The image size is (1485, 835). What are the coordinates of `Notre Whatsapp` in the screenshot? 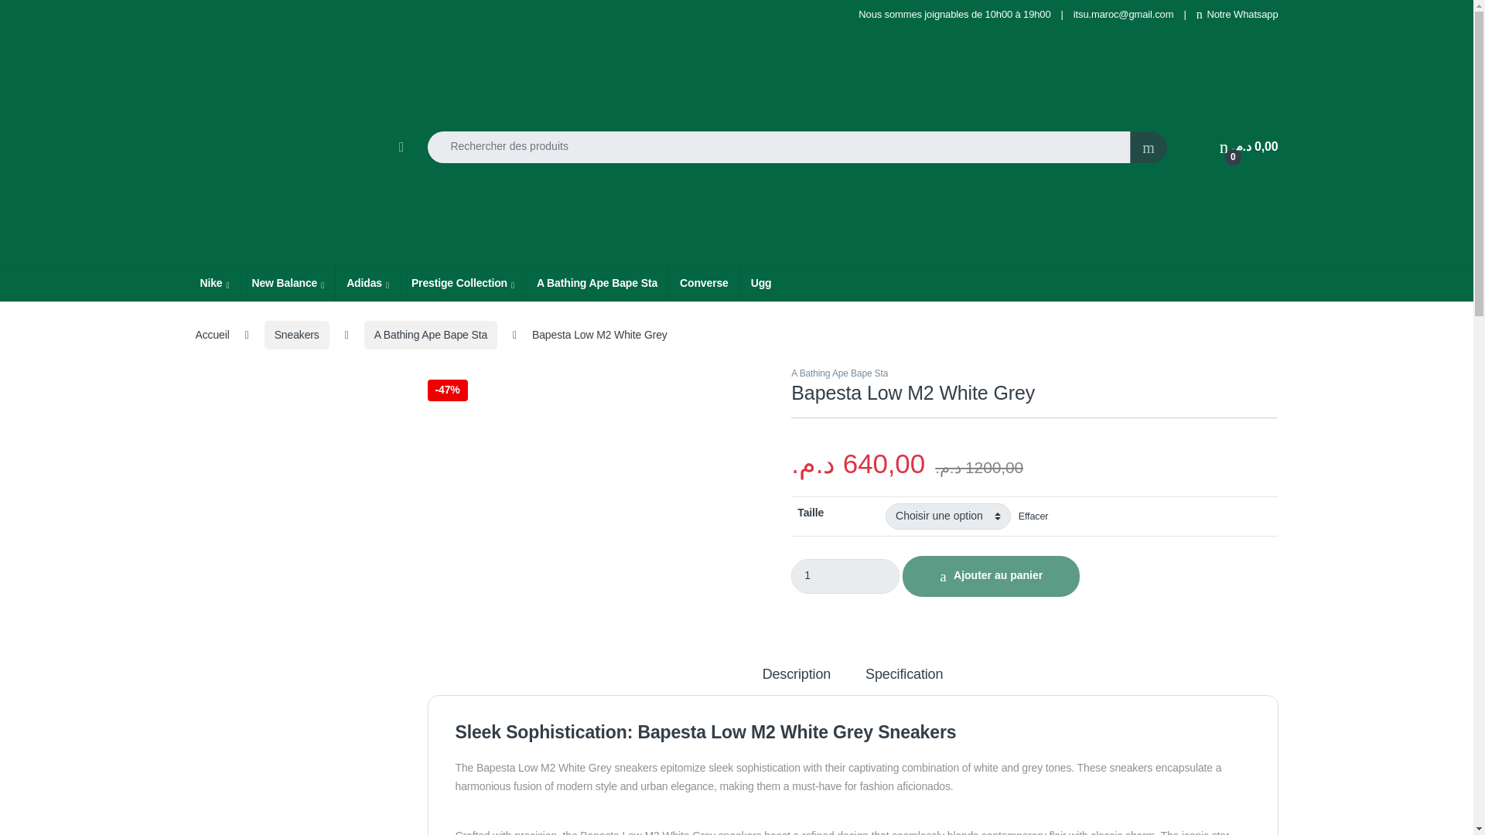 It's located at (1237, 14).